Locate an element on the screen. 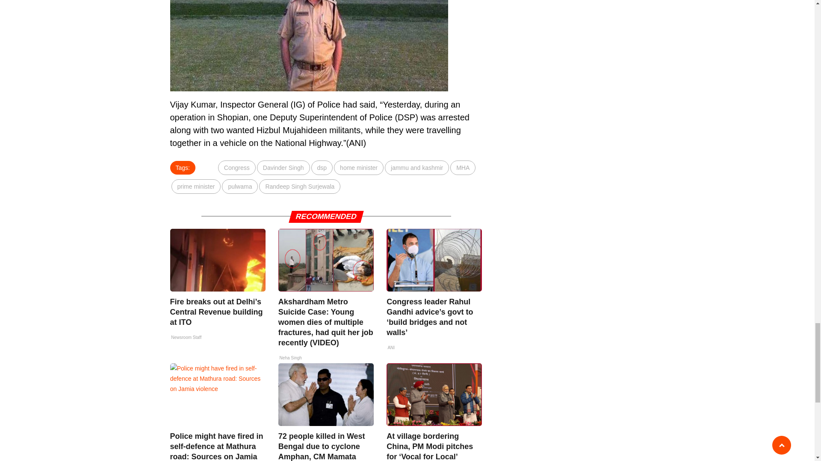 The height and width of the screenshot is (461, 821). pulwama is located at coordinates (239, 186).